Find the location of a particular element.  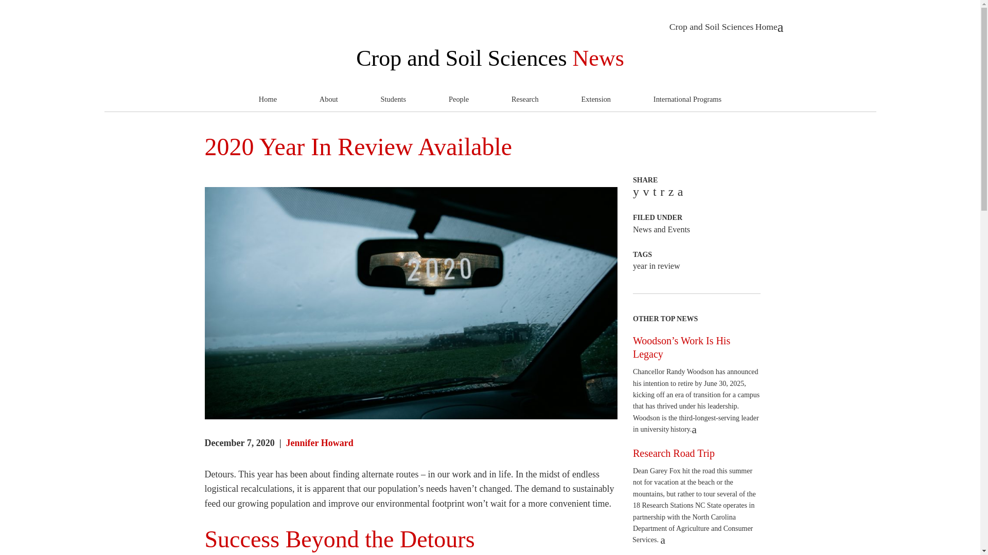

Extension is located at coordinates (596, 100).